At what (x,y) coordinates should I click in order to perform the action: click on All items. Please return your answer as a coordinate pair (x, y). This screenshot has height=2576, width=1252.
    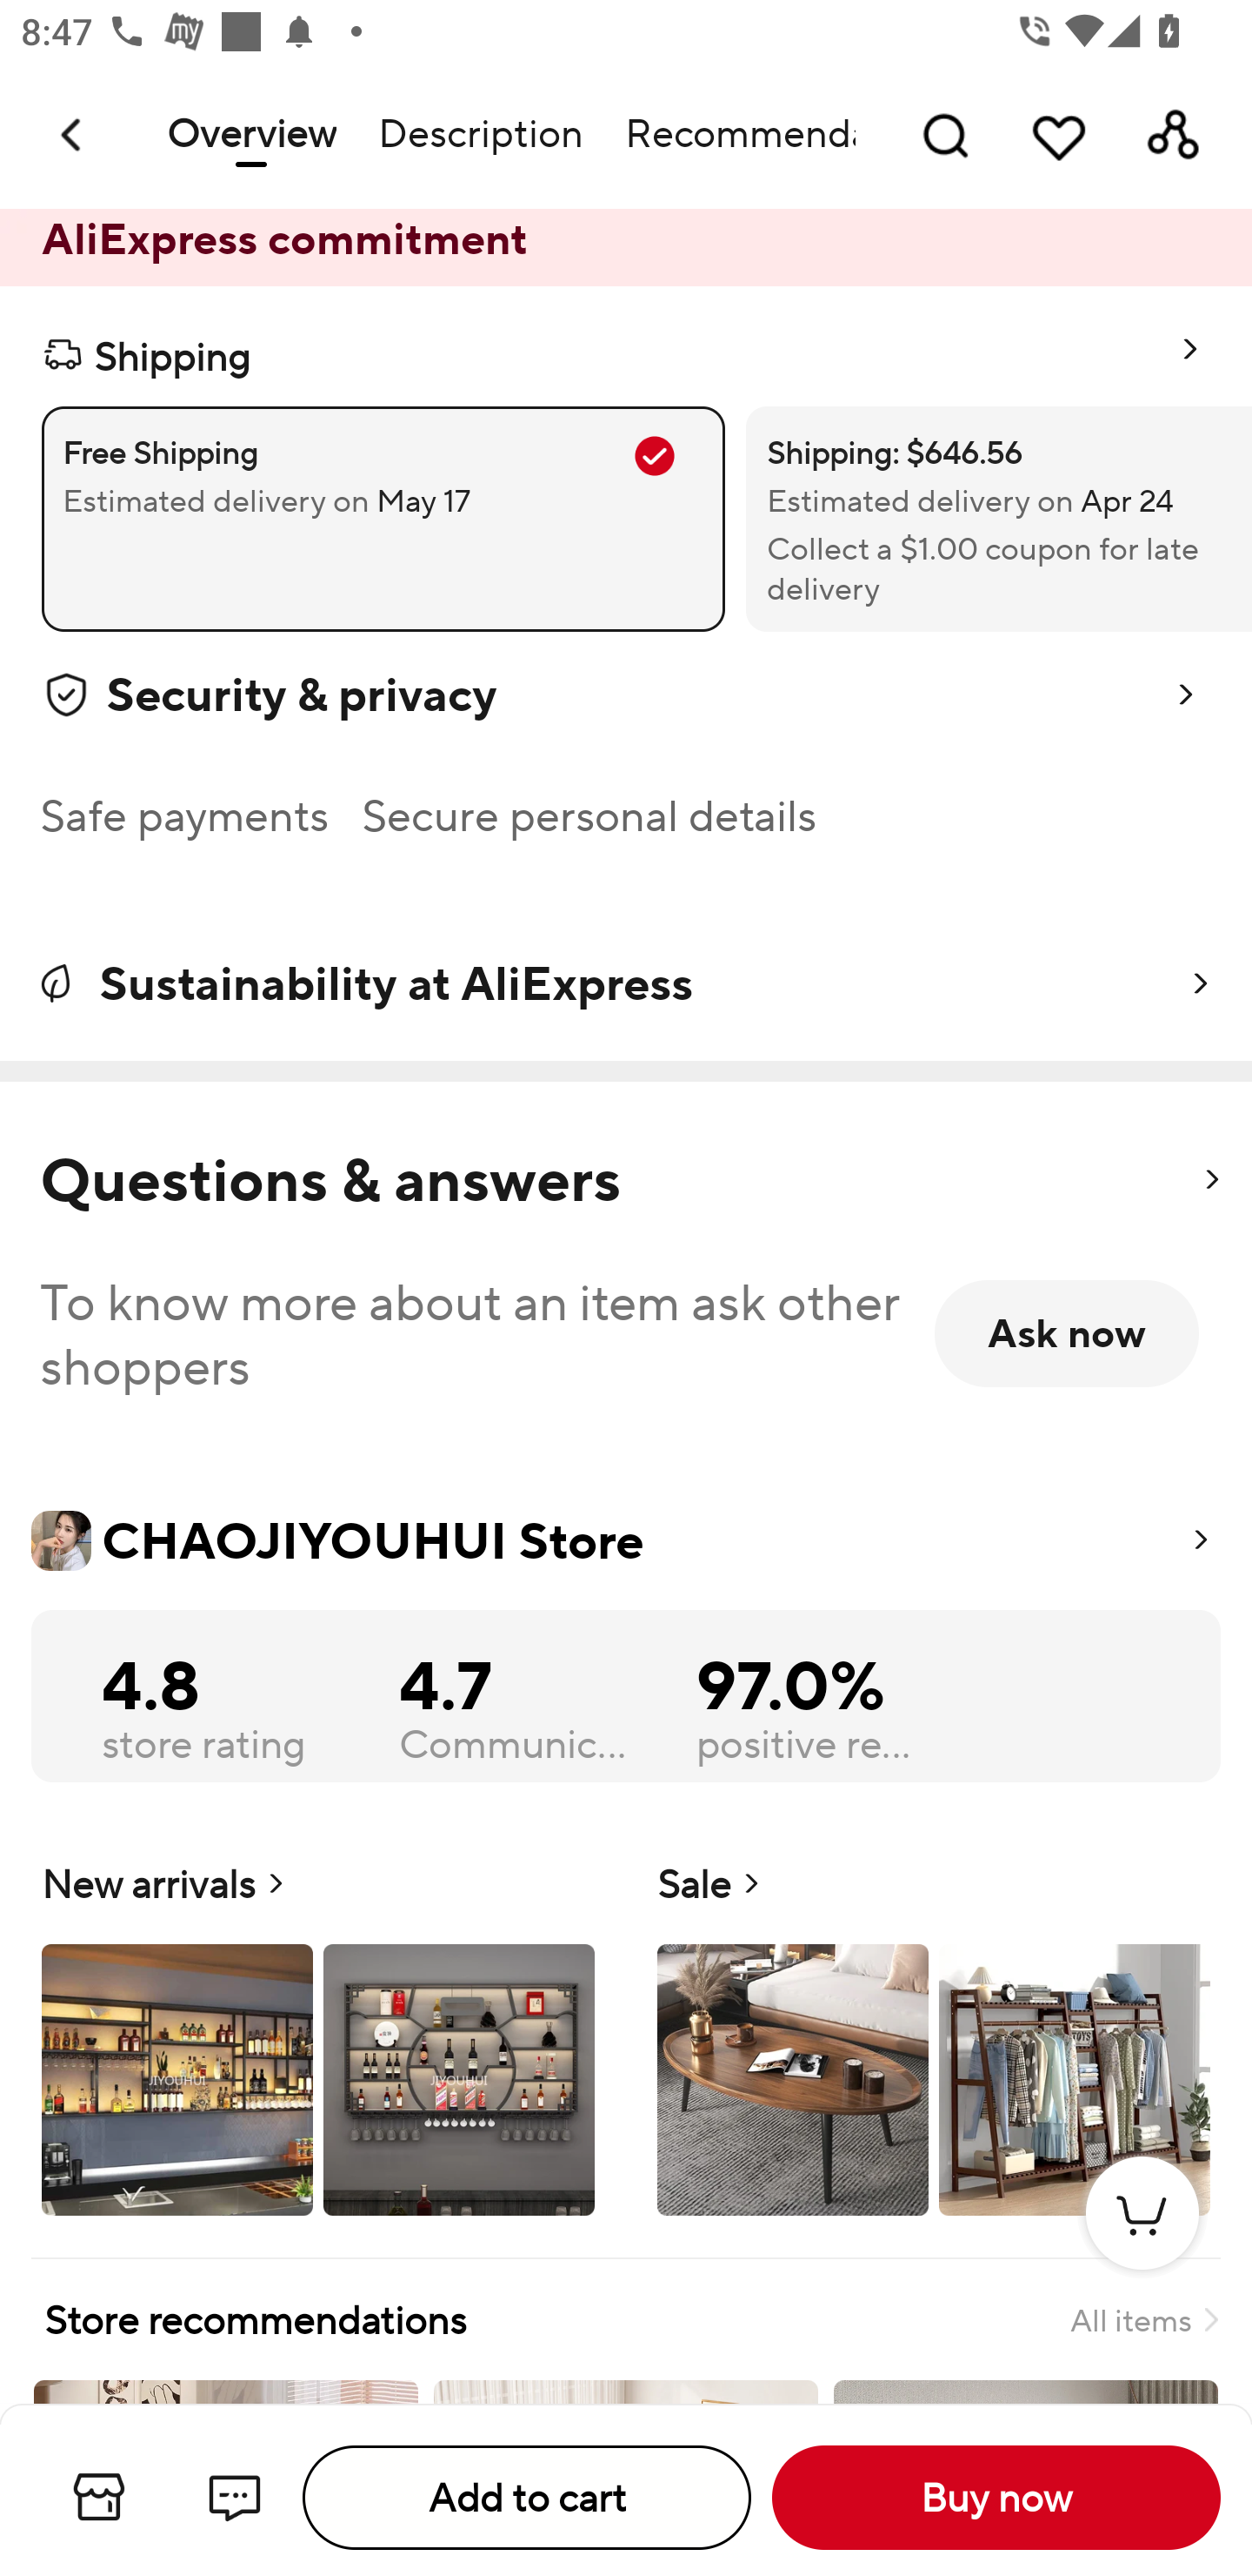
    Looking at the image, I should click on (1144, 2319).